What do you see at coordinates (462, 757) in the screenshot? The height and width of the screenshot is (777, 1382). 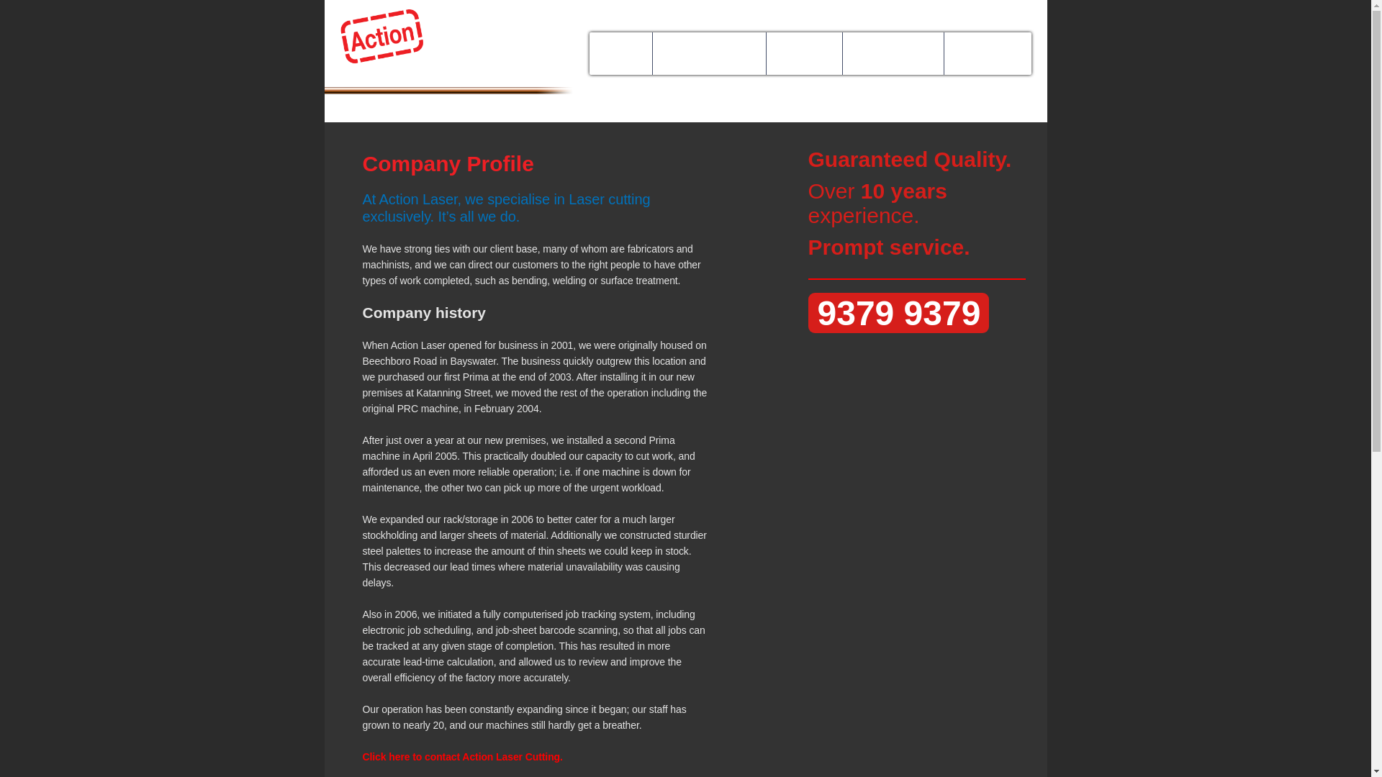 I see `Click here to contact Action Laser Cutting.` at bounding box center [462, 757].